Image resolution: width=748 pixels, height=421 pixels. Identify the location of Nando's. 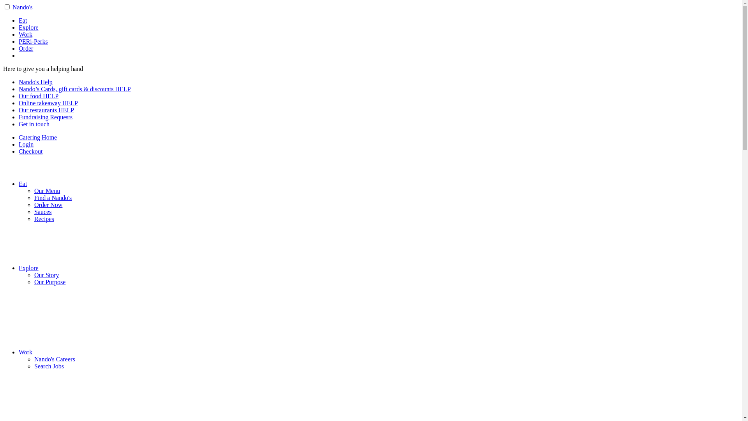
(23, 7).